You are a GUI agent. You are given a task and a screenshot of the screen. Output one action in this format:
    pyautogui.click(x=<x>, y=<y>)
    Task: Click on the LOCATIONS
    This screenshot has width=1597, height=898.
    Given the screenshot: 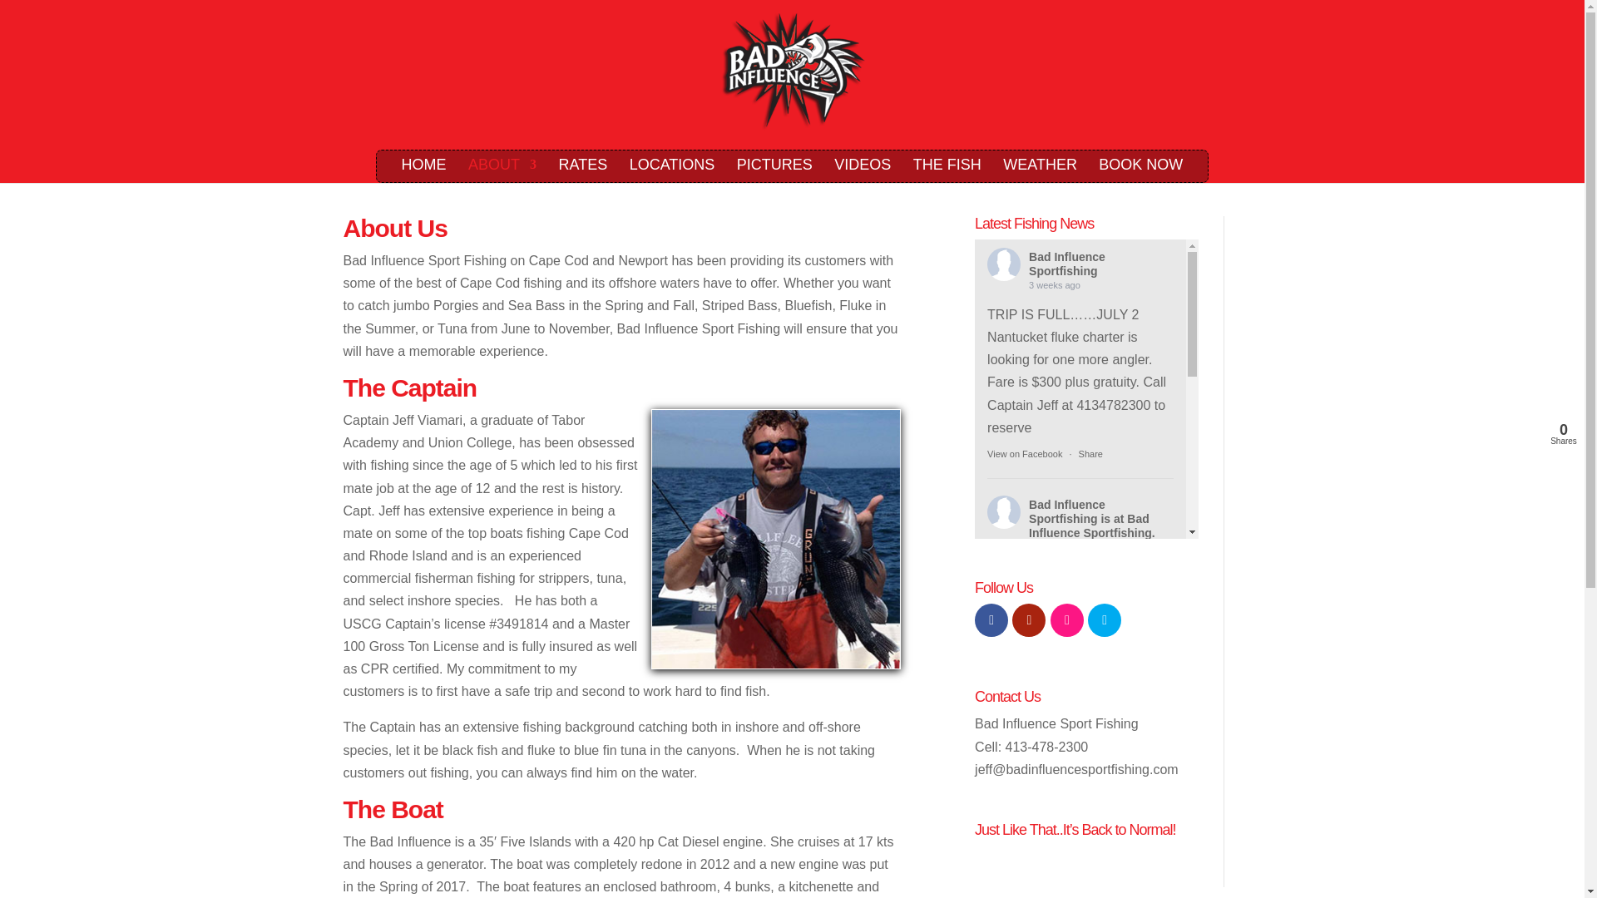 What is the action you would take?
    pyautogui.click(x=672, y=170)
    